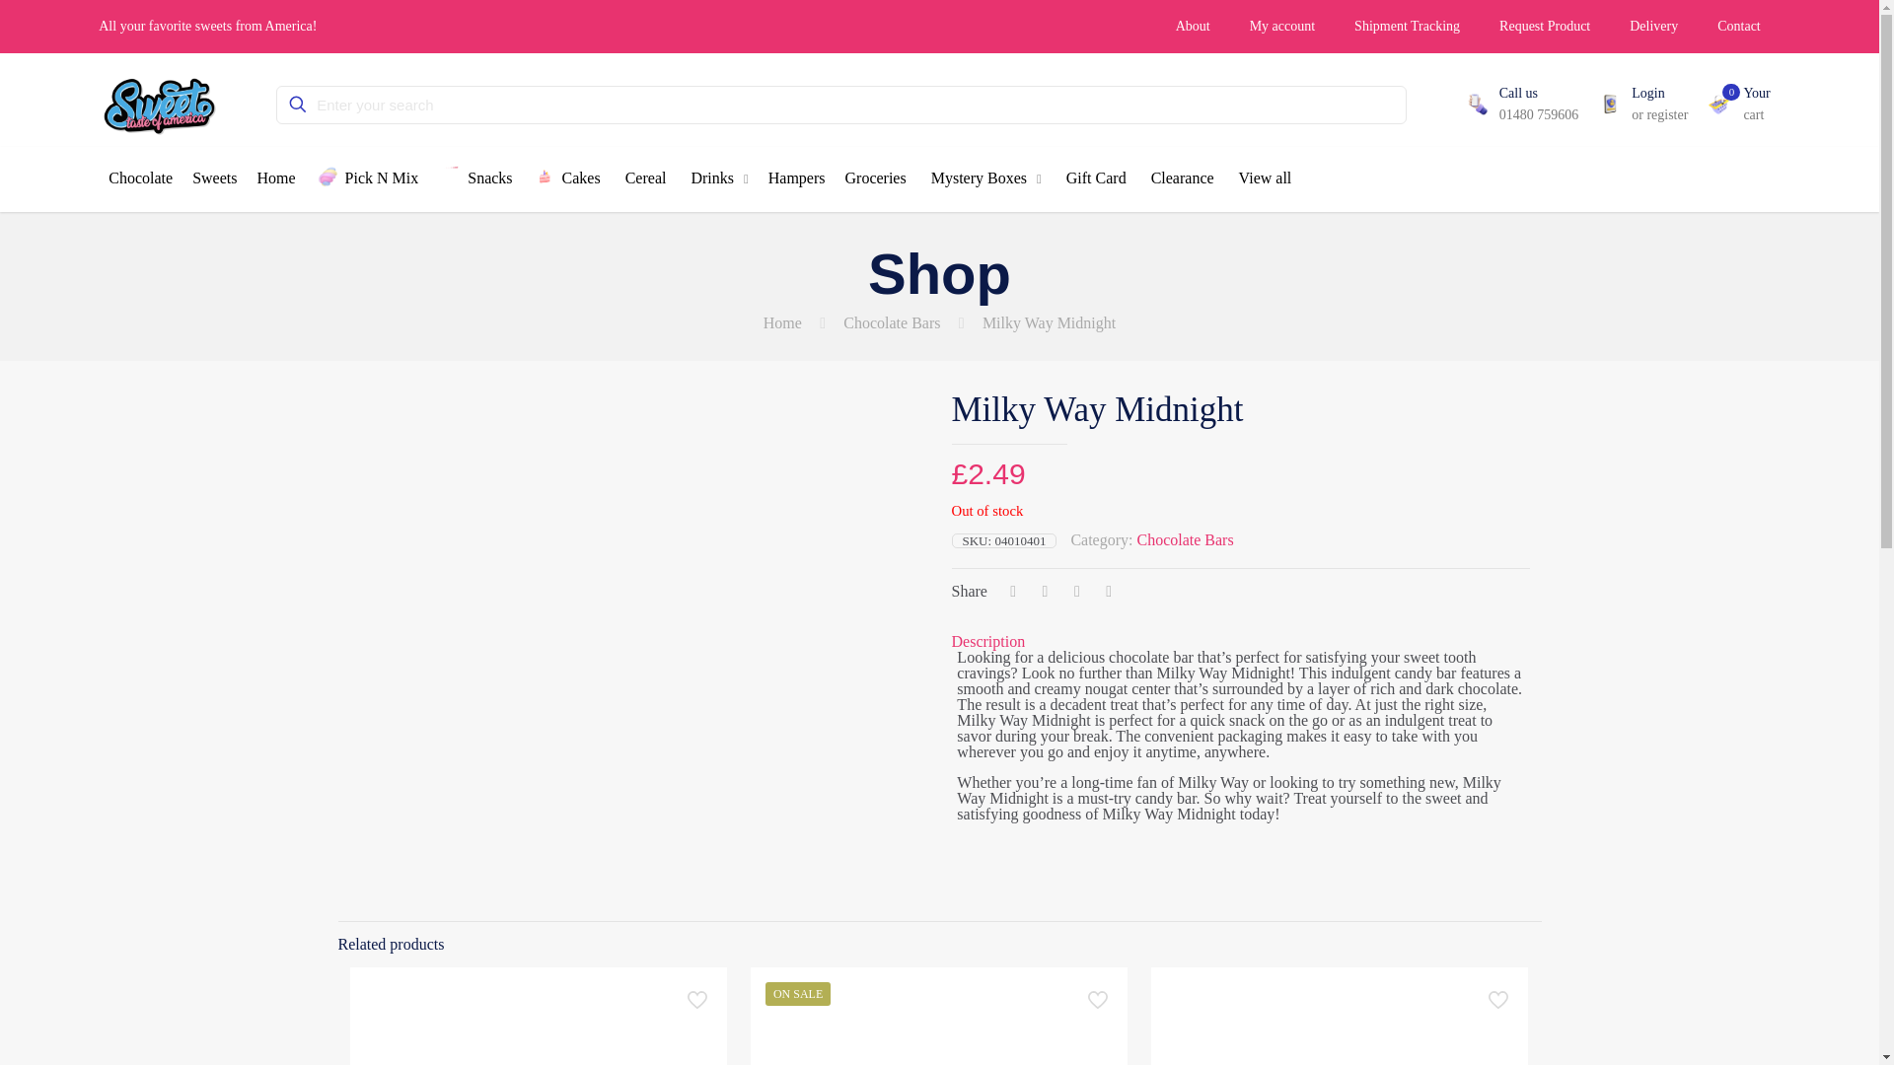 The height and width of the screenshot is (1065, 1894). Describe the element at coordinates (1653, 26) in the screenshot. I see `Delivery` at that location.